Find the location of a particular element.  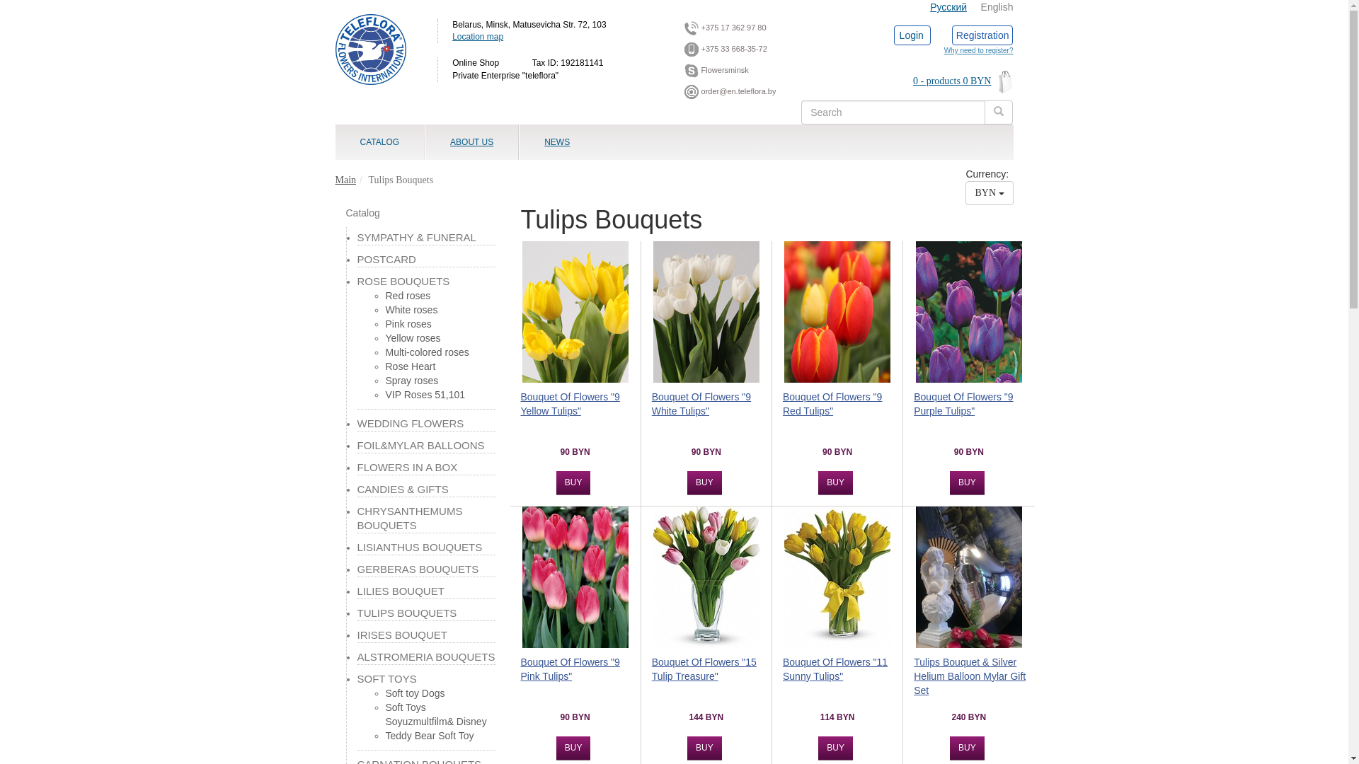

Teddy Bear Soft Toy is located at coordinates (429, 736).